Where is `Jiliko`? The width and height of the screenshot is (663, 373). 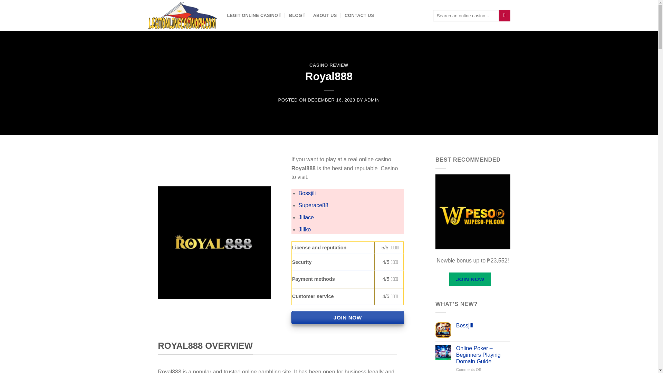
Jiliko is located at coordinates (305, 229).